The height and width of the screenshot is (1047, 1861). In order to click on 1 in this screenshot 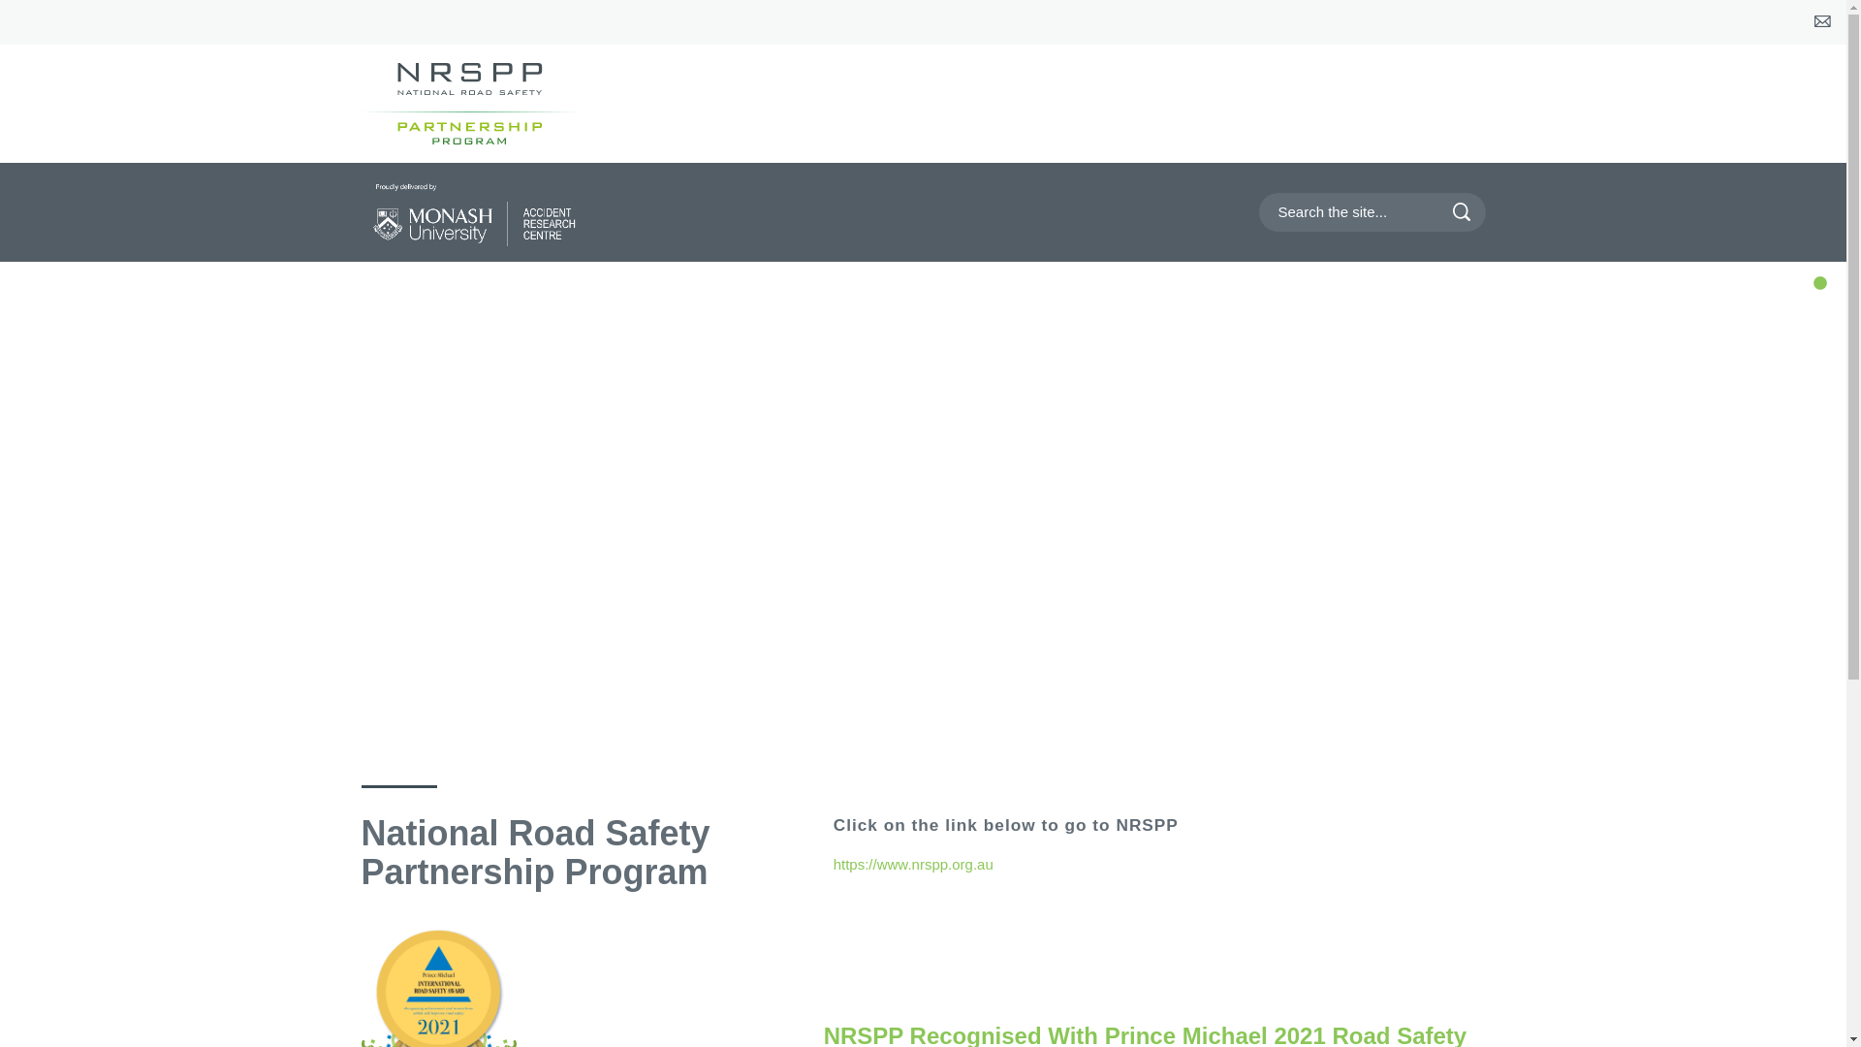, I will do `click(1820, 284)`.